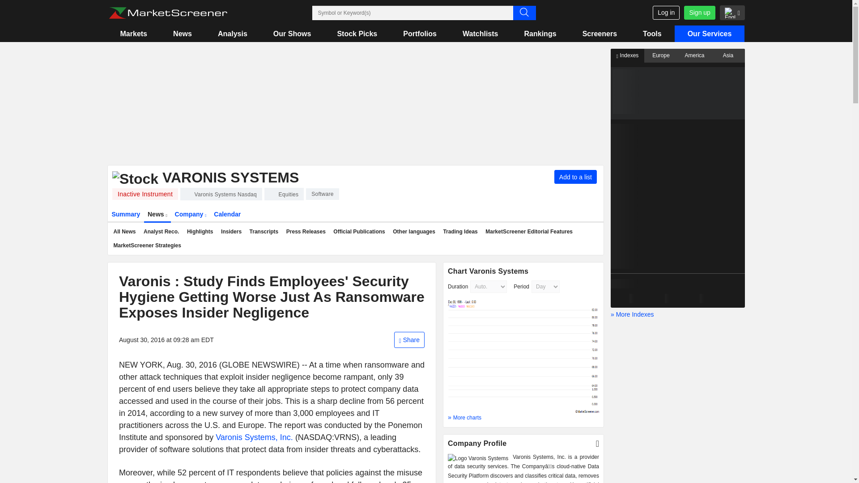  What do you see at coordinates (524, 13) in the screenshot?
I see `Advanced search` at bounding box center [524, 13].